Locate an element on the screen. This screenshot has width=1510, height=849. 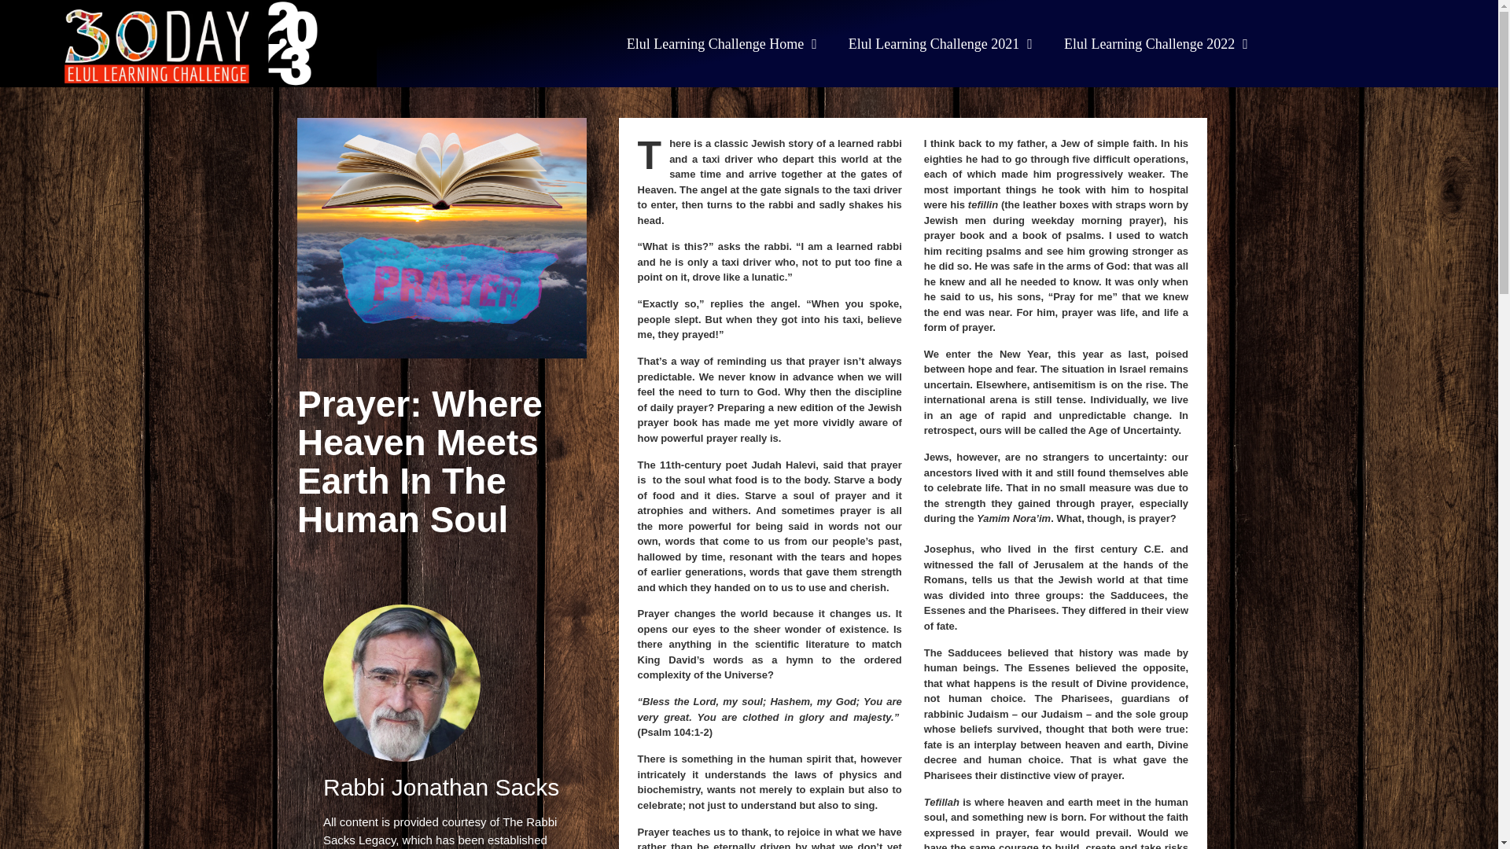
Elul Learning Challenge Home is located at coordinates (722, 42).